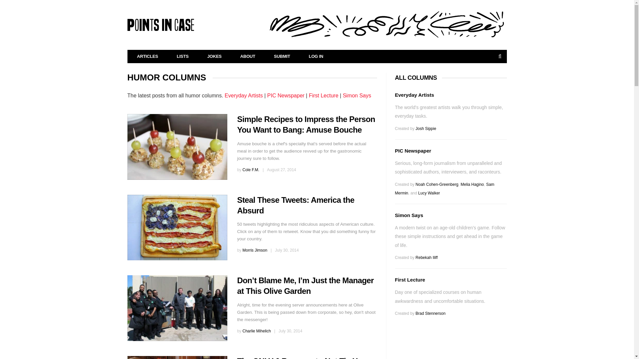  What do you see at coordinates (148, 57) in the screenshot?
I see `ARTICLES` at bounding box center [148, 57].